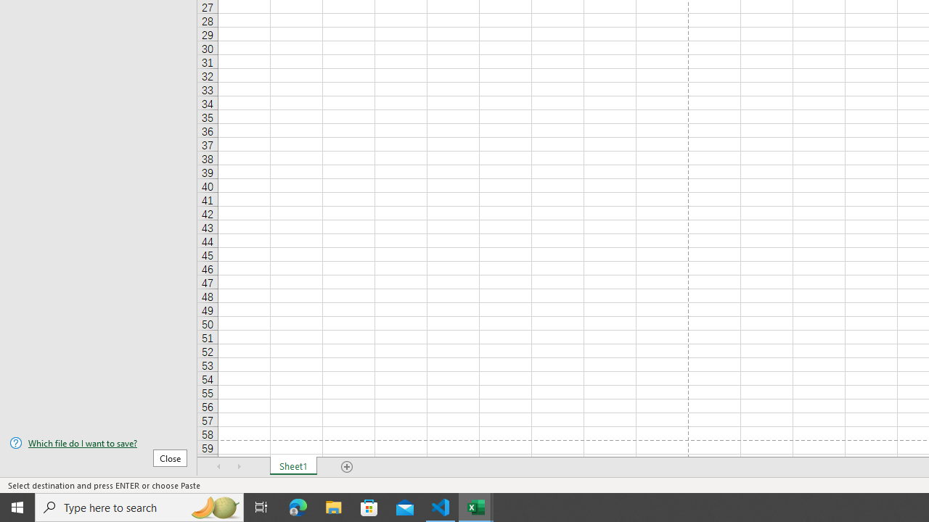 This screenshot has height=522, width=929. I want to click on Task View, so click(261, 507).